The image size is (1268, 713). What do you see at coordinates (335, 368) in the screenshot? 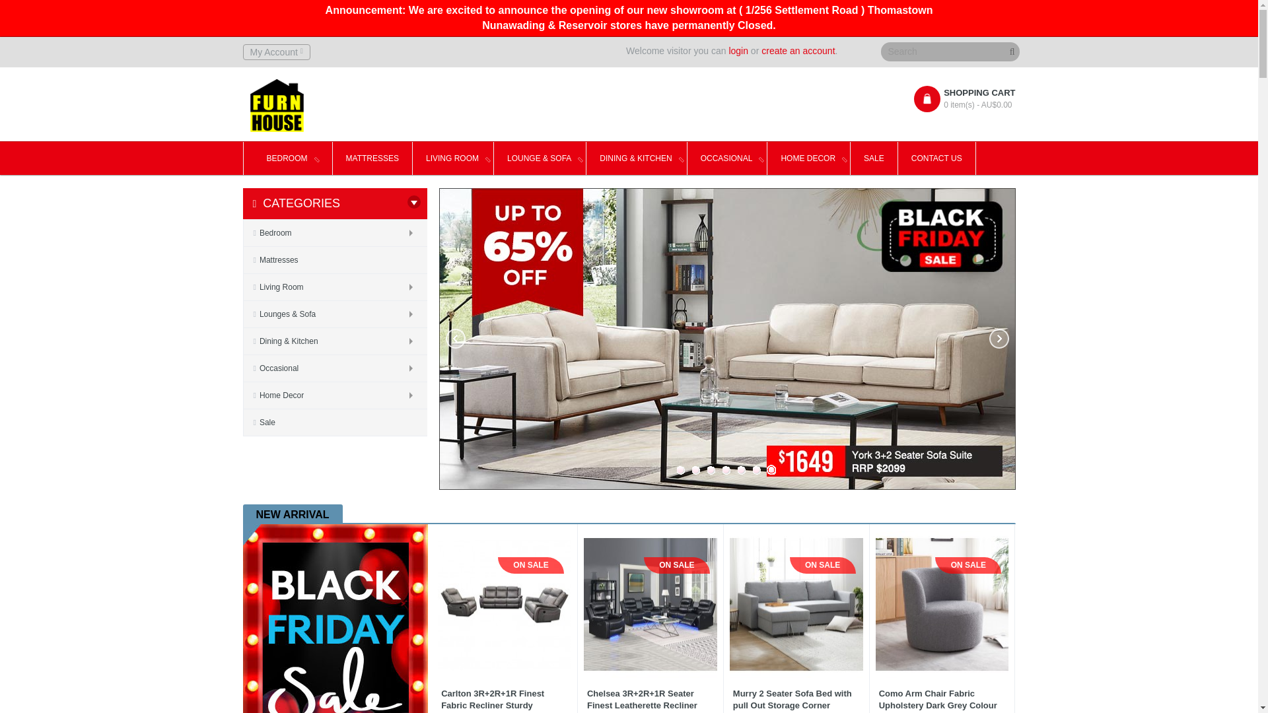
I see `Occasional` at bounding box center [335, 368].